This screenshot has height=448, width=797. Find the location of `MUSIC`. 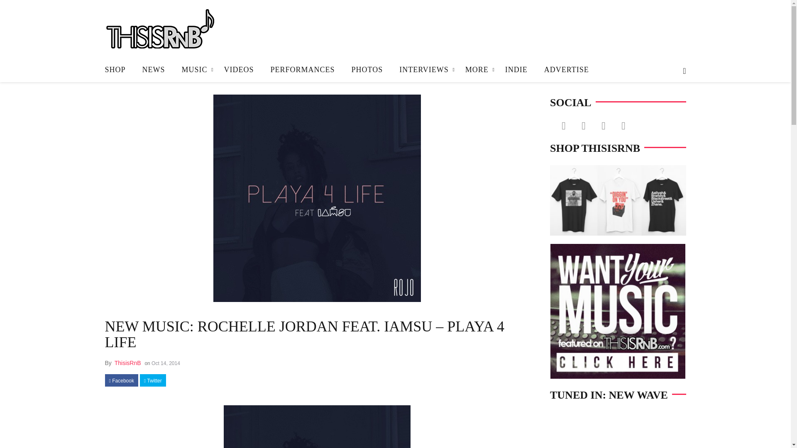

MUSIC is located at coordinates (195, 70).